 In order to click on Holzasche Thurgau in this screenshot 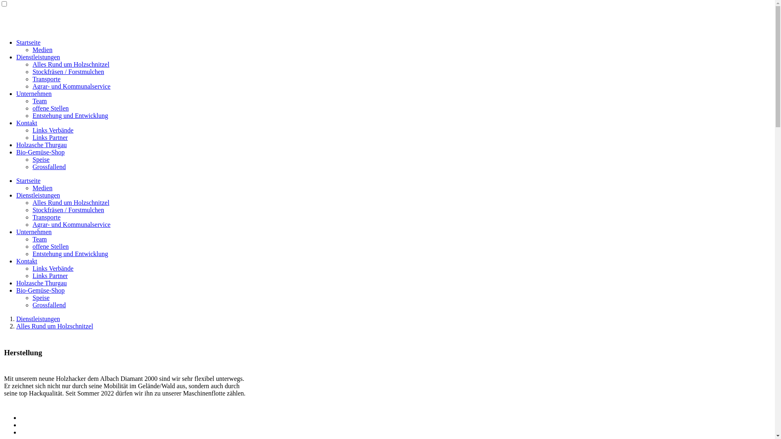, I will do `click(41, 283)`.